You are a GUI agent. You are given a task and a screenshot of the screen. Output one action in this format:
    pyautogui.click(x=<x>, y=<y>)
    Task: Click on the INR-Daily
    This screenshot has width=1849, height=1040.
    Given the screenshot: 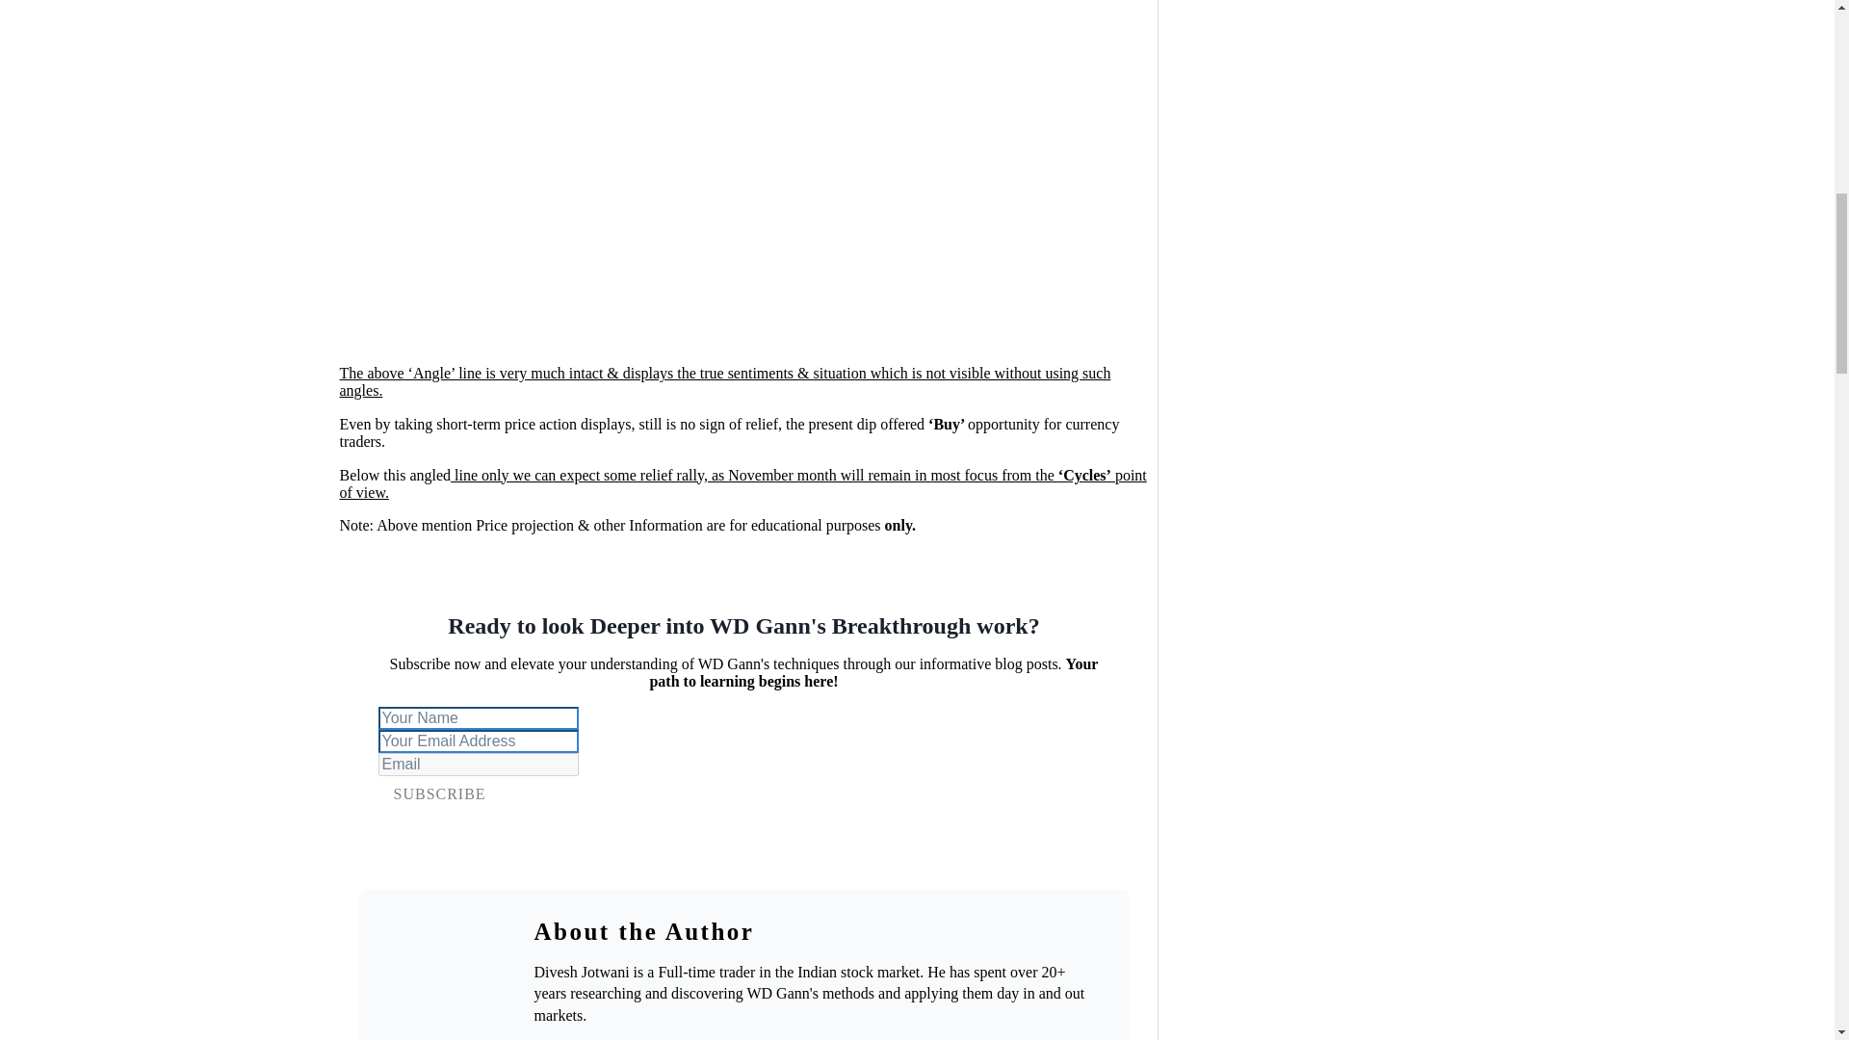 What is the action you would take?
    pyautogui.click(x=626, y=174)
    